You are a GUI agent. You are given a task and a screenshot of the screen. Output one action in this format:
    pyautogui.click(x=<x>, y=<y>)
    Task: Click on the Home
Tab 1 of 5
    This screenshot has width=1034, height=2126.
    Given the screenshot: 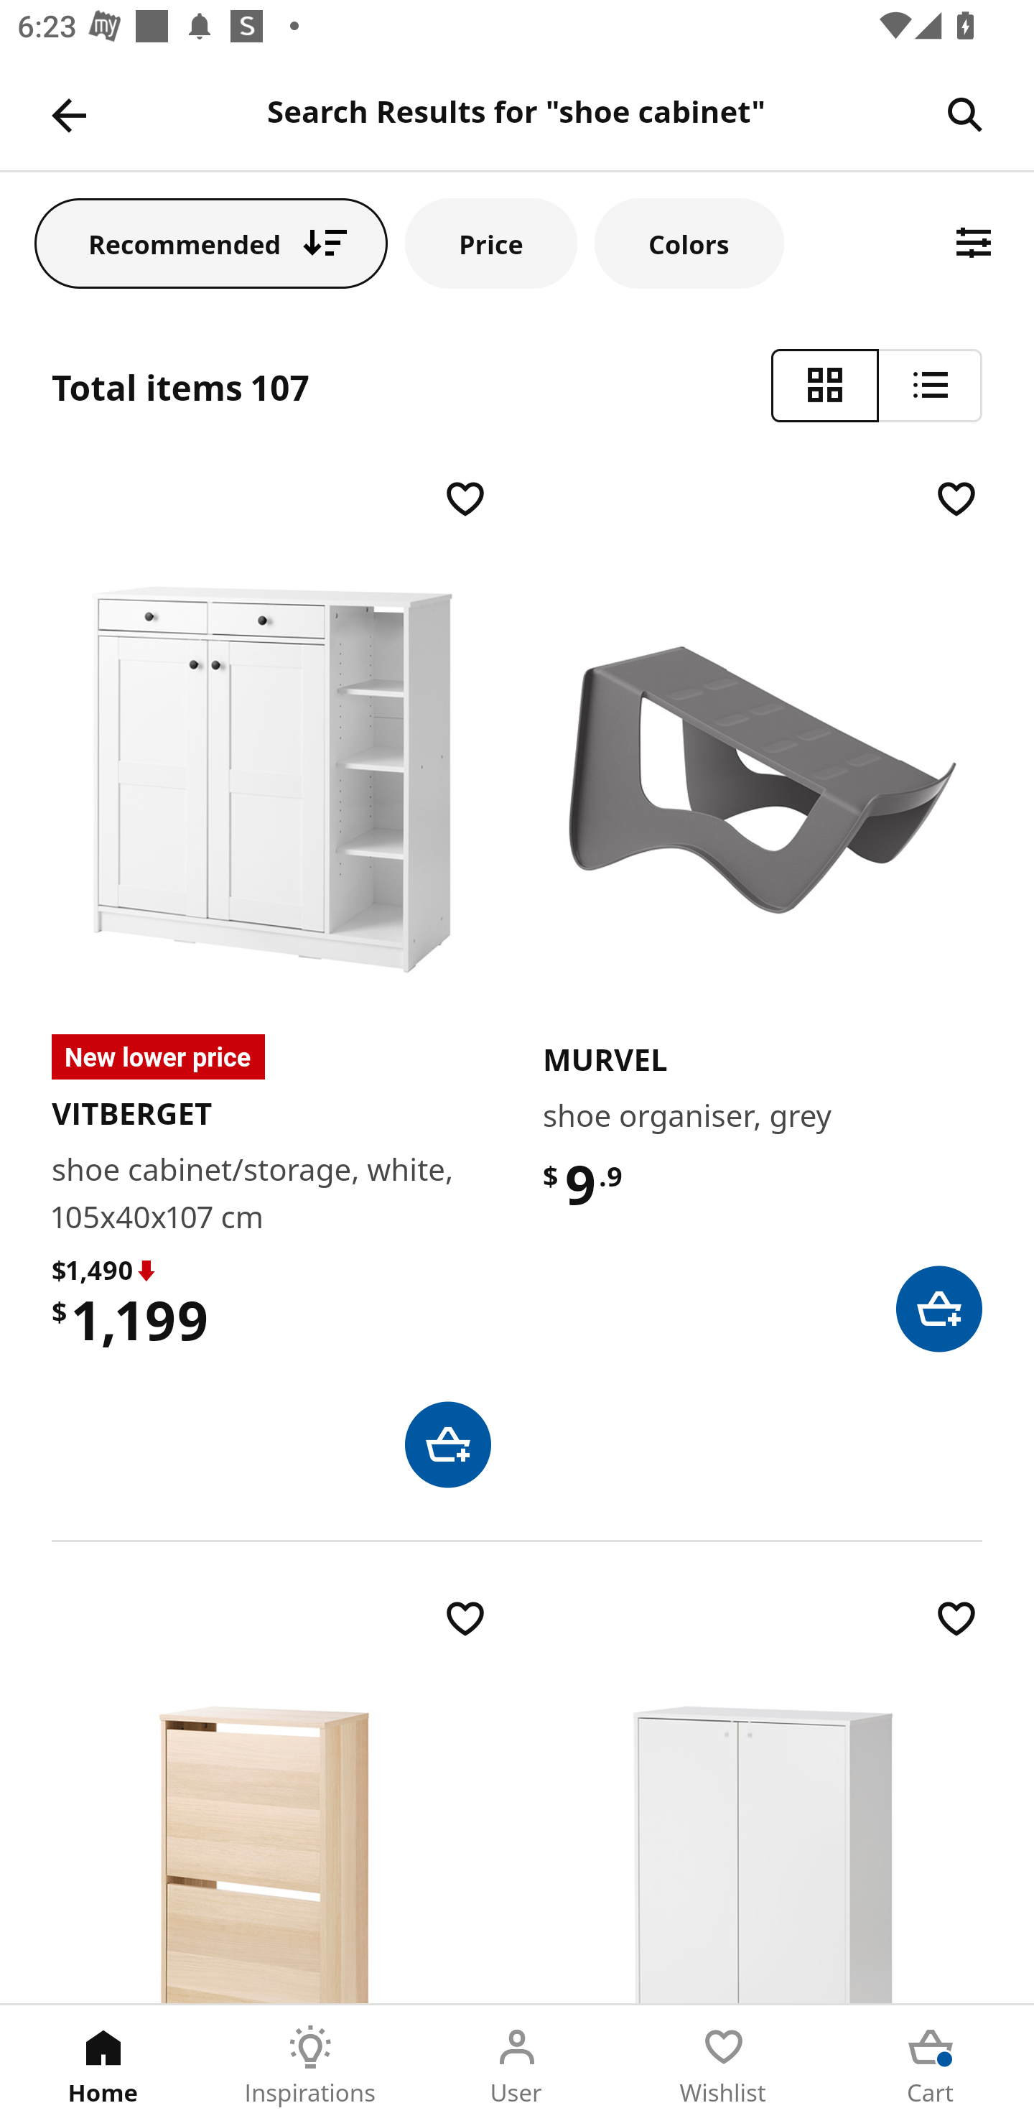 What is the action you would take?
    pyautogui.click(x=103, y=2066)
    